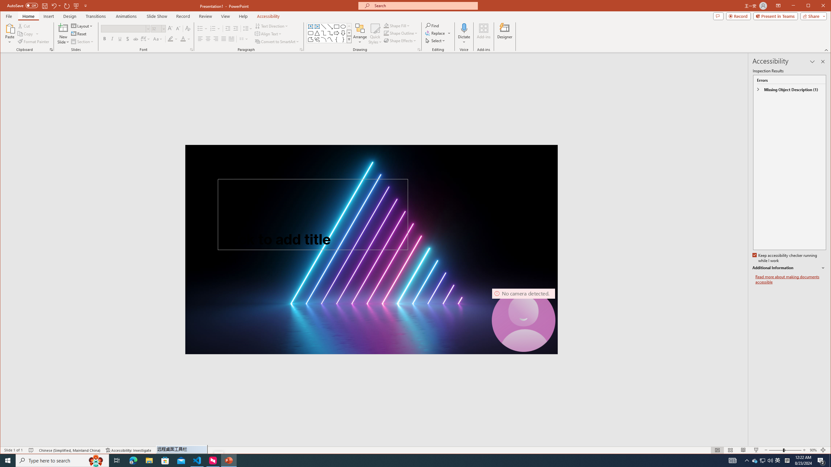  Describe the element at coordinates (223, 39) in the screenshot. I see `Section` at that location.